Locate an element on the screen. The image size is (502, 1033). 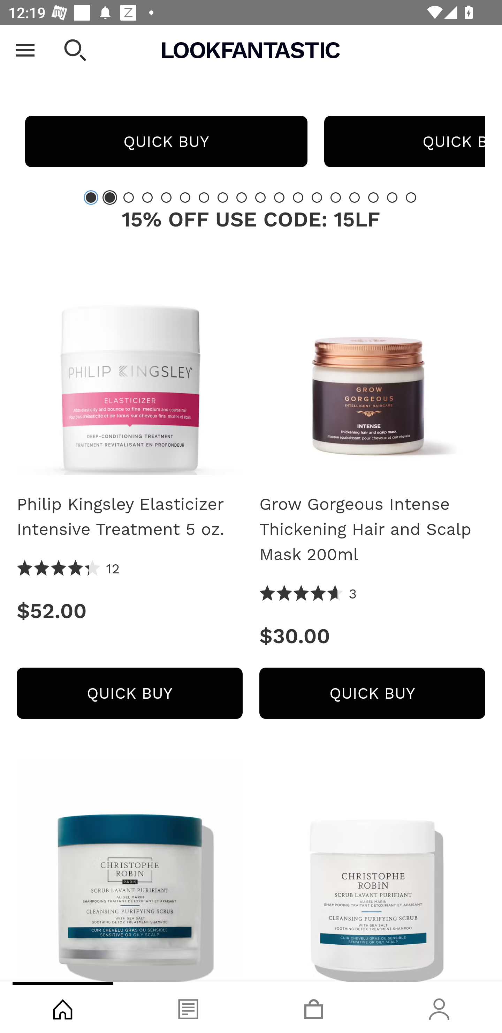
Basket, tab, 3 of 4 is located at coordinates (314, 1008).